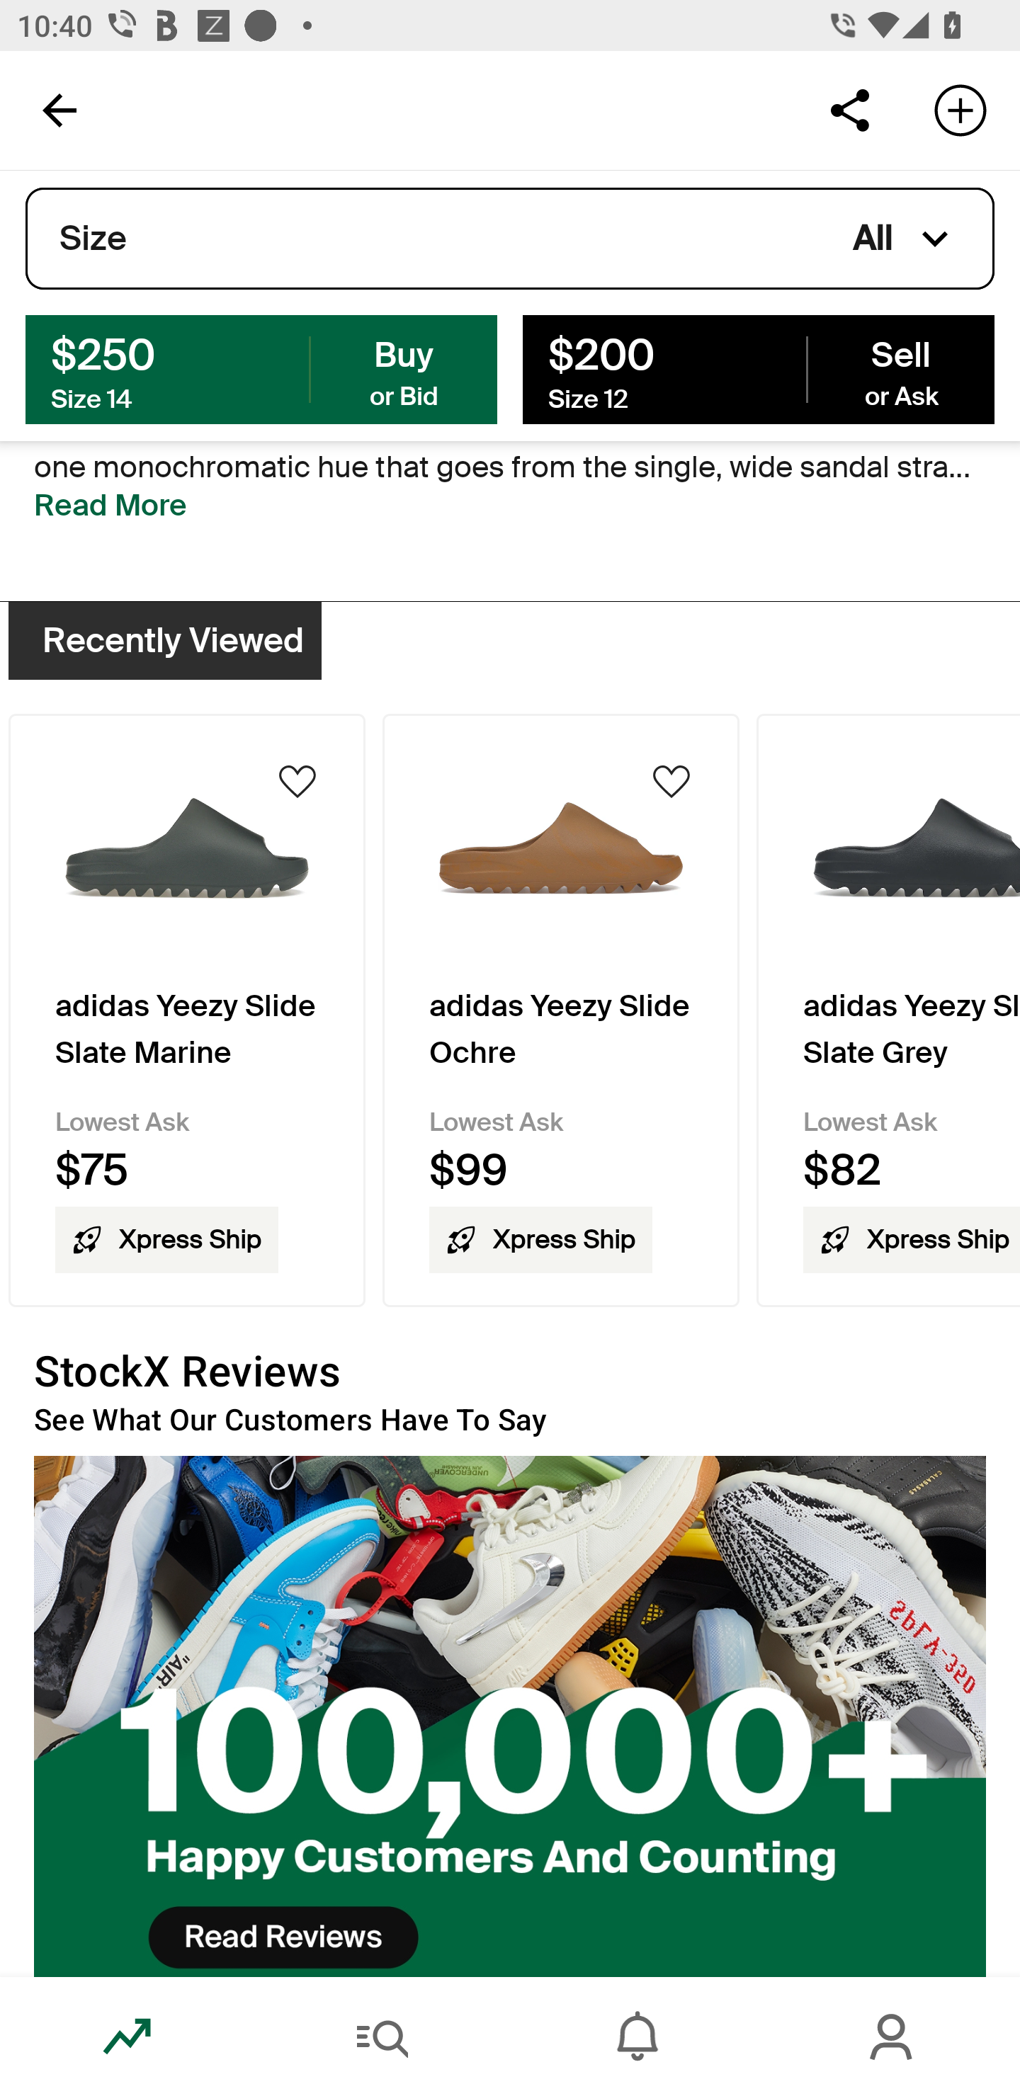 The image size is (1020, 2096). Describe the element at coordinates (637, 2037) in the screenshot. I see `Inbox` at that location.